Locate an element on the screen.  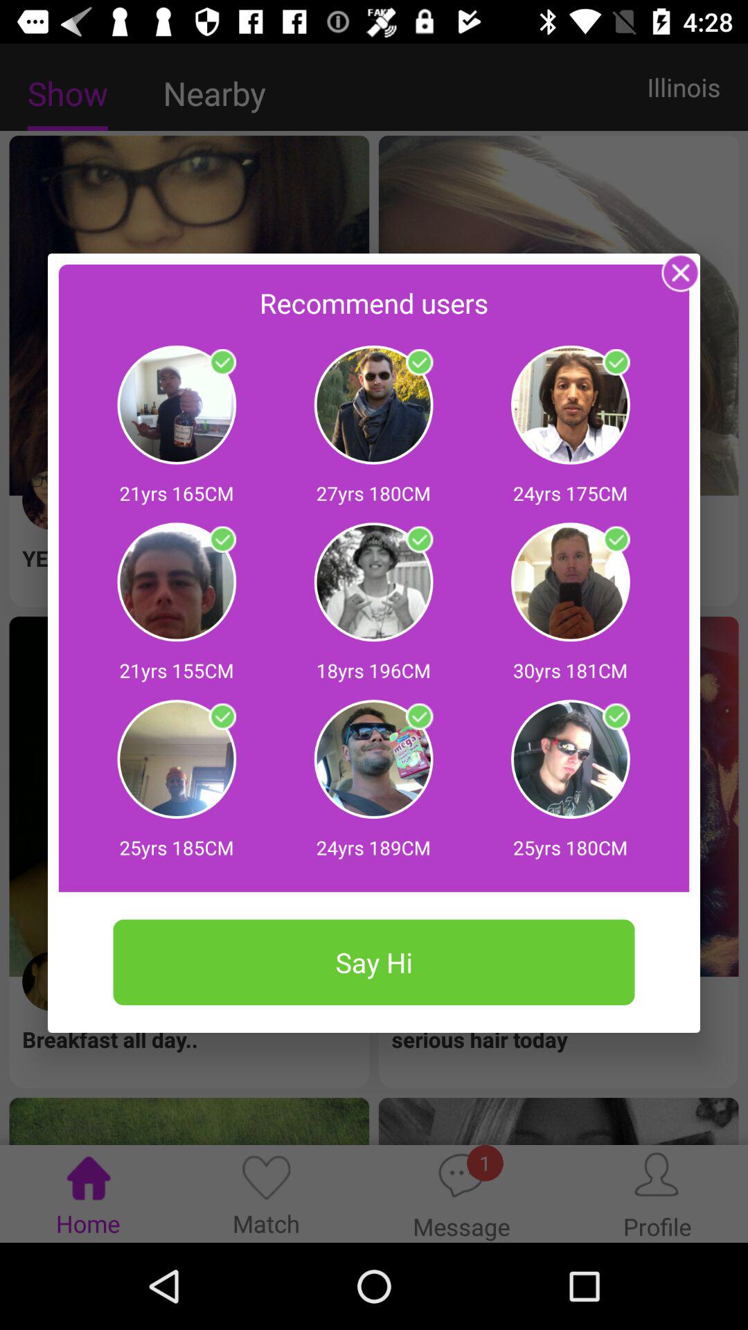
go to tick is located at coordinates (616, 540).